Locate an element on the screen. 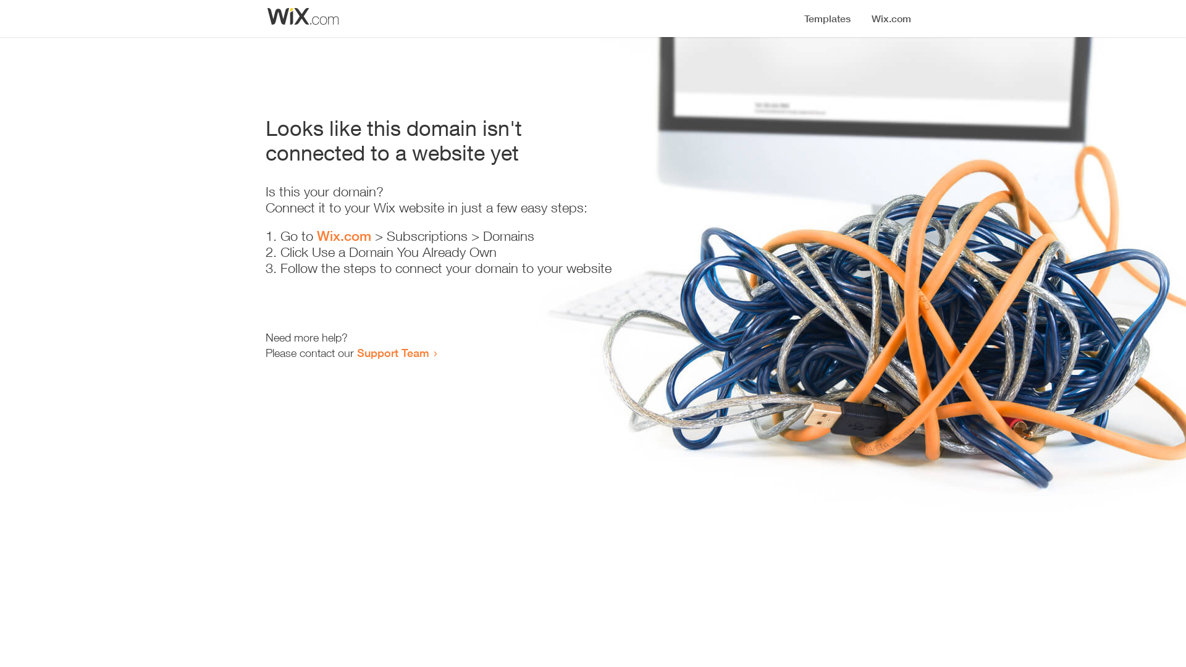  Support Team is located at coordinates (393, 353).